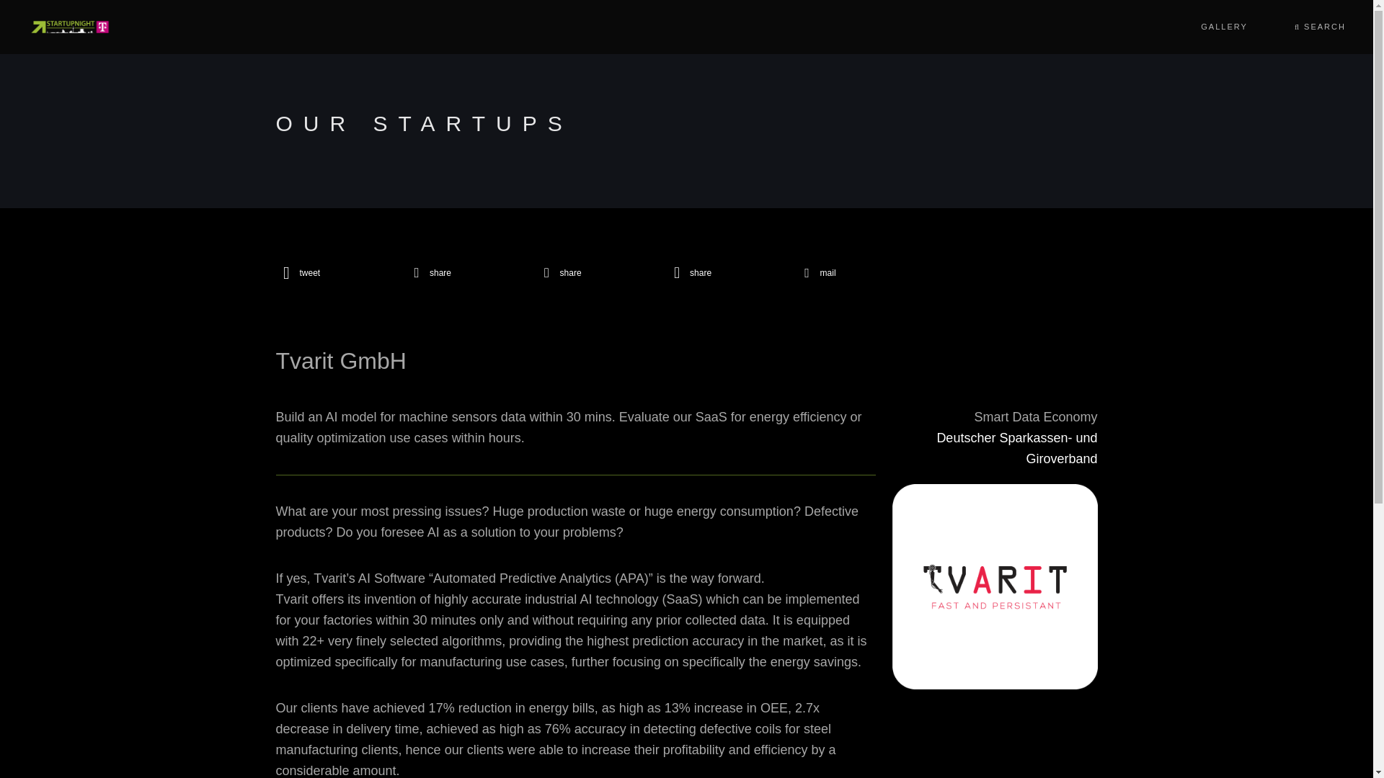 The width and height of the screenshot is (1384, 778). I want to click on SEARCH, so click(1319, 27).